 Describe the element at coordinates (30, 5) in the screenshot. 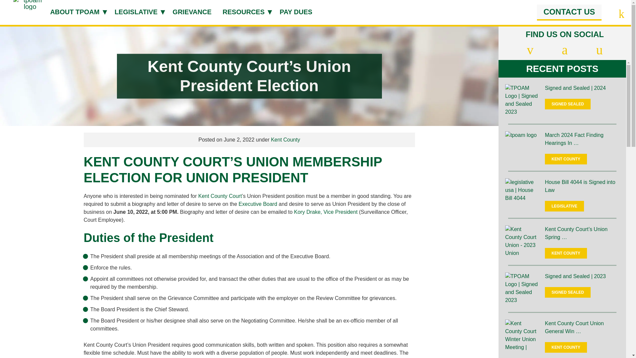

I see `cropped-logo.png` at that location.